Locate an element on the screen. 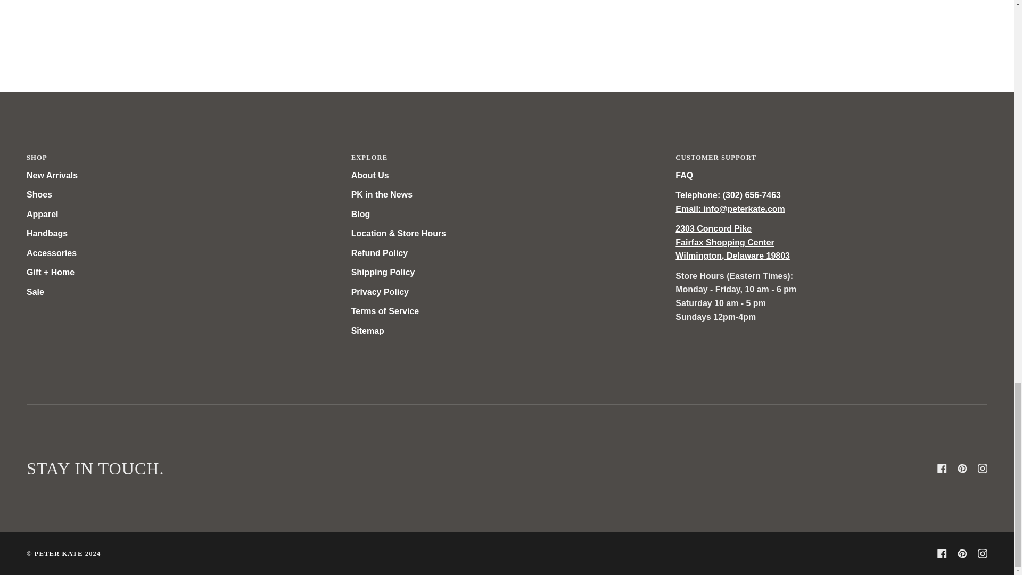 The width and height of the screenshot is (1022, 575). Instagram is located at coordinates (983, 468).